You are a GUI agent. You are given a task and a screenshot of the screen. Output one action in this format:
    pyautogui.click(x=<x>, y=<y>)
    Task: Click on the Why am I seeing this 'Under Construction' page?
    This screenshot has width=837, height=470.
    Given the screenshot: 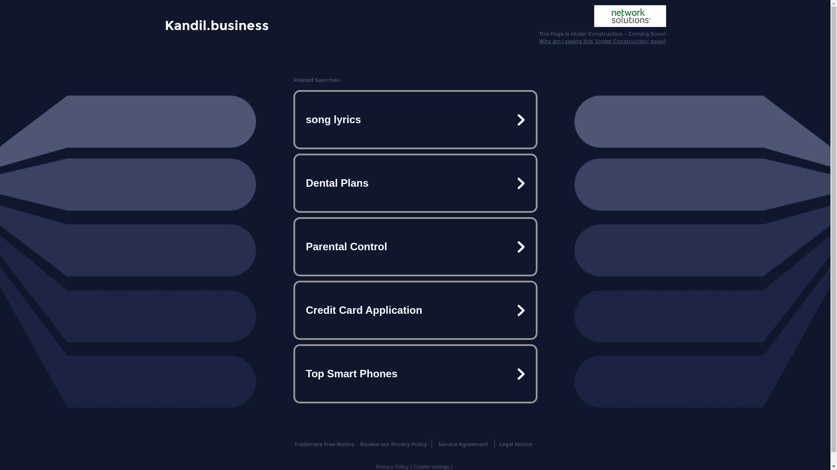 What is the action you would take?
    pyautogui.click(x=602, y=41)
    